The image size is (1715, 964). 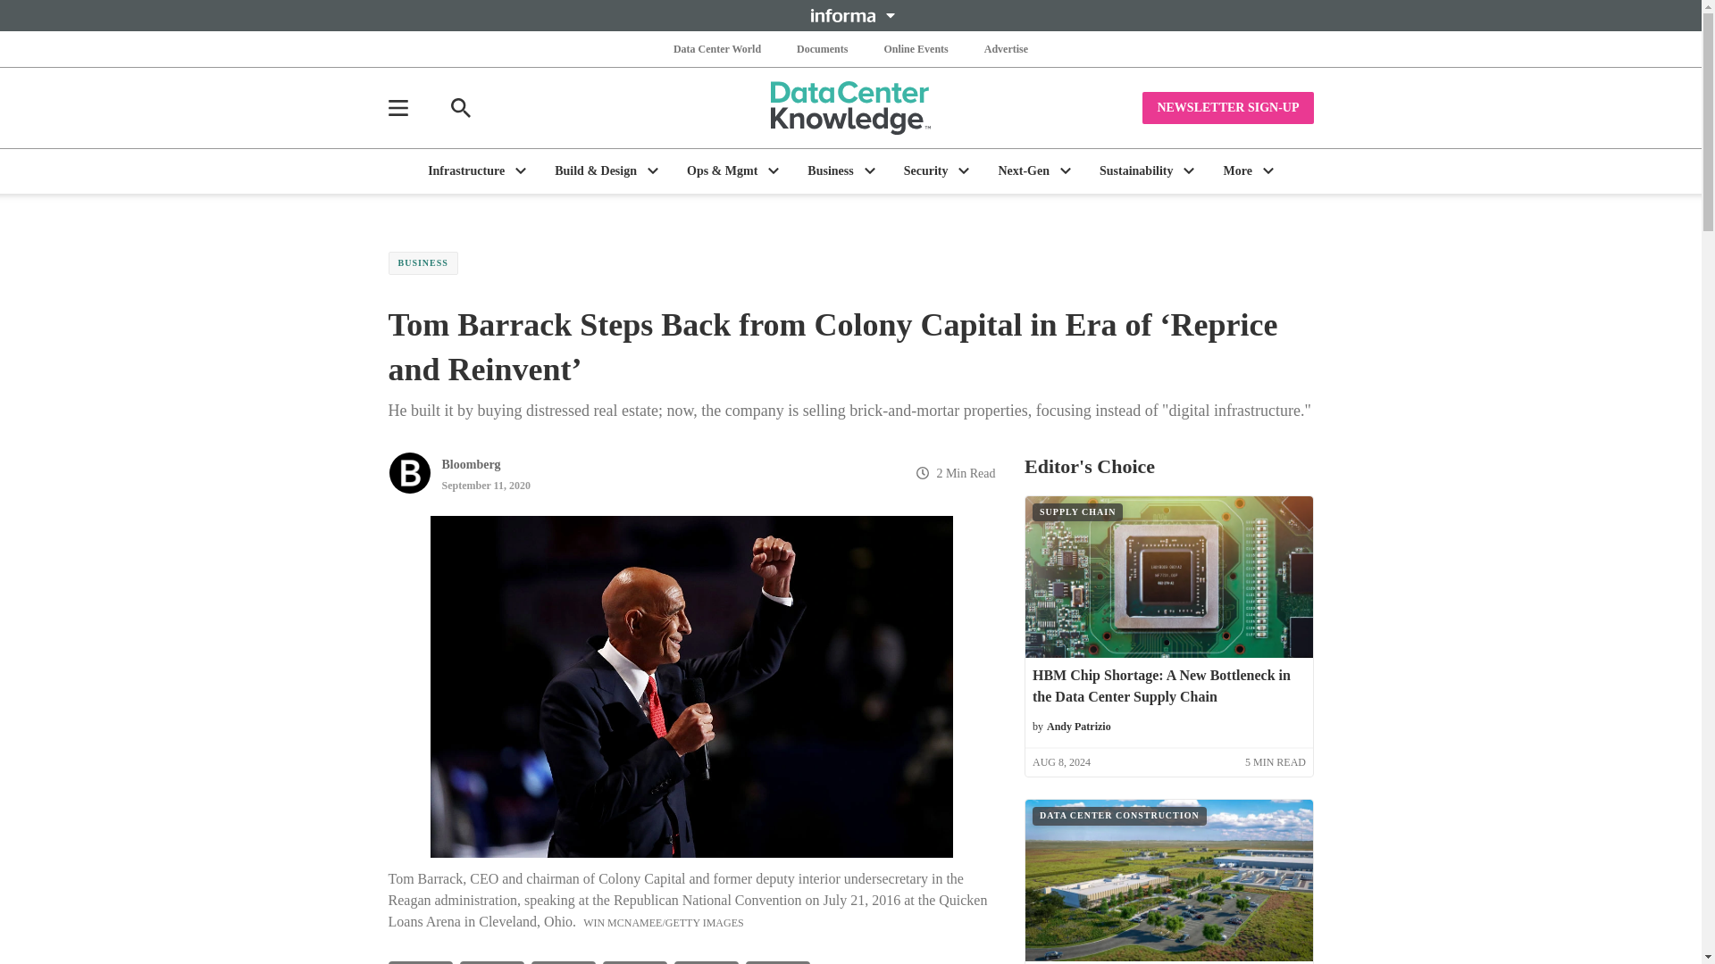 I want to click on Advertise, so click(x=1006, y=48).